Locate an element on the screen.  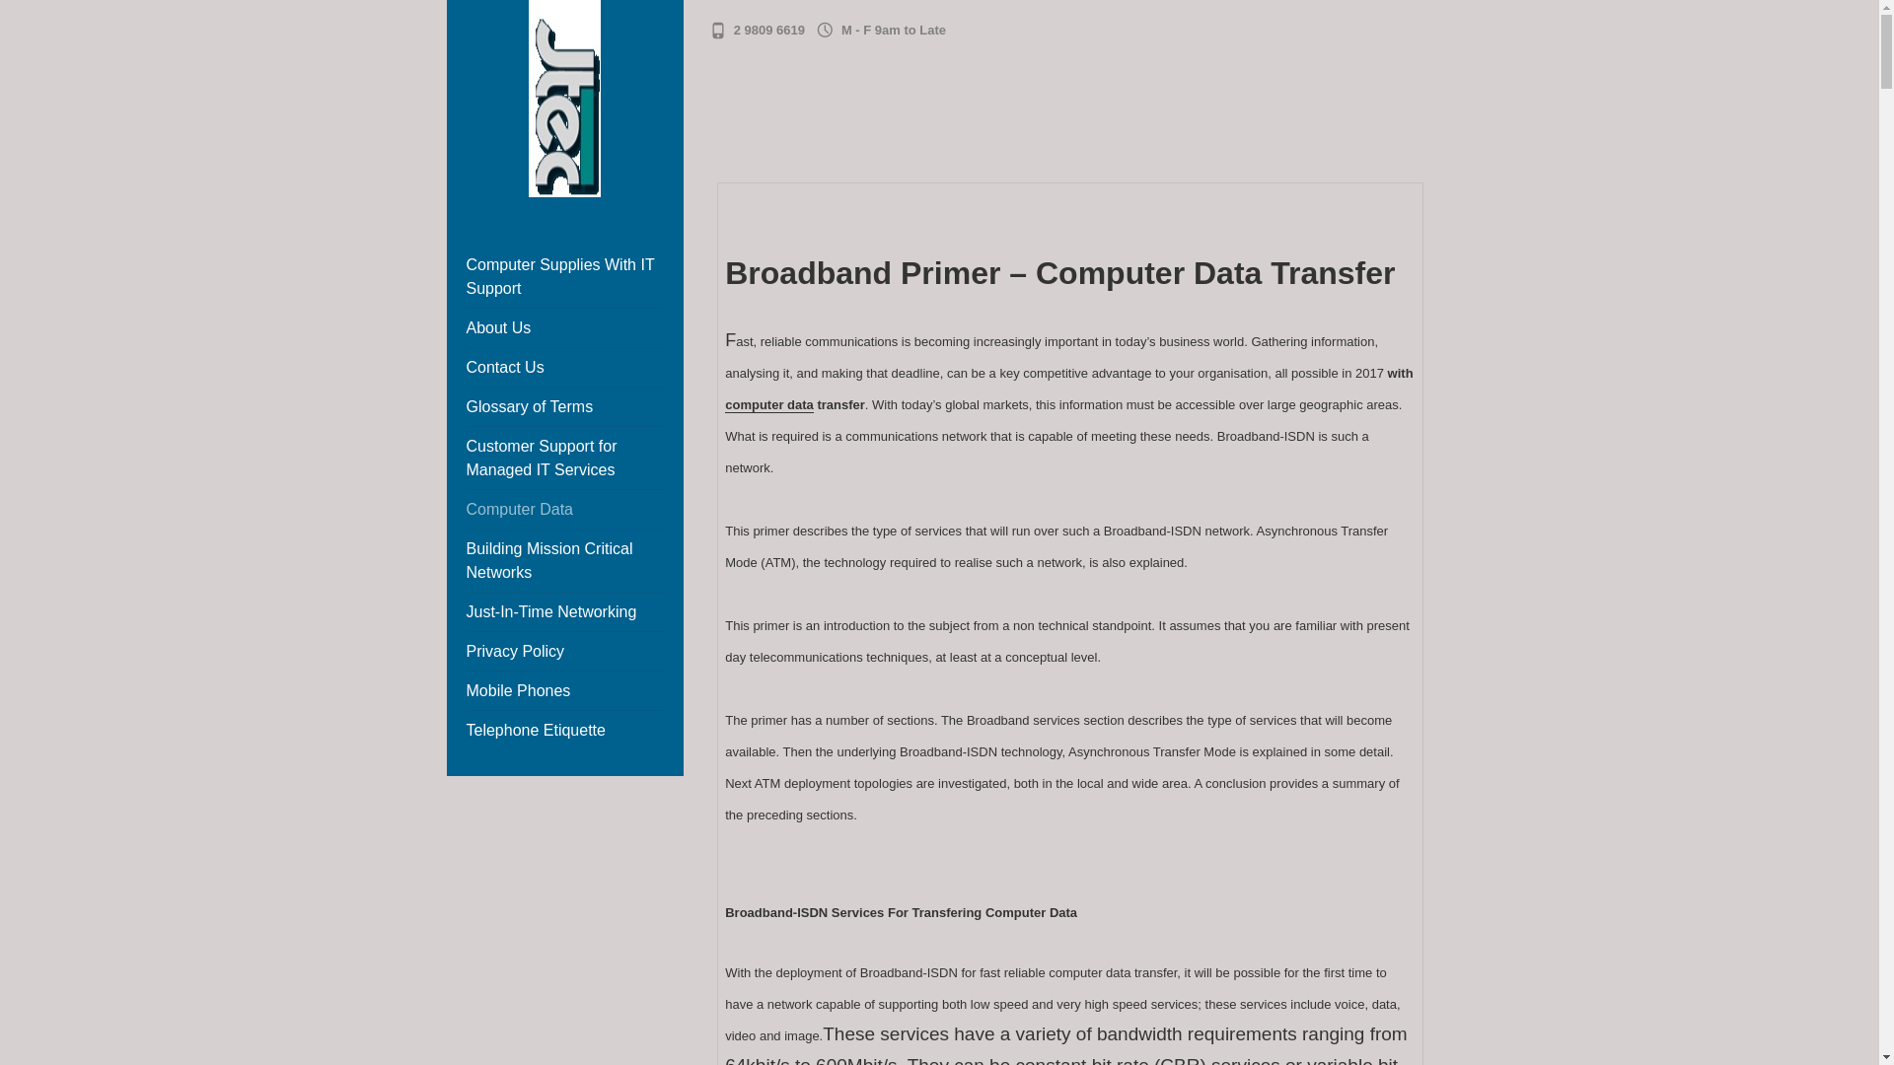
Privacy Policy is located at coordinates (515, 651).